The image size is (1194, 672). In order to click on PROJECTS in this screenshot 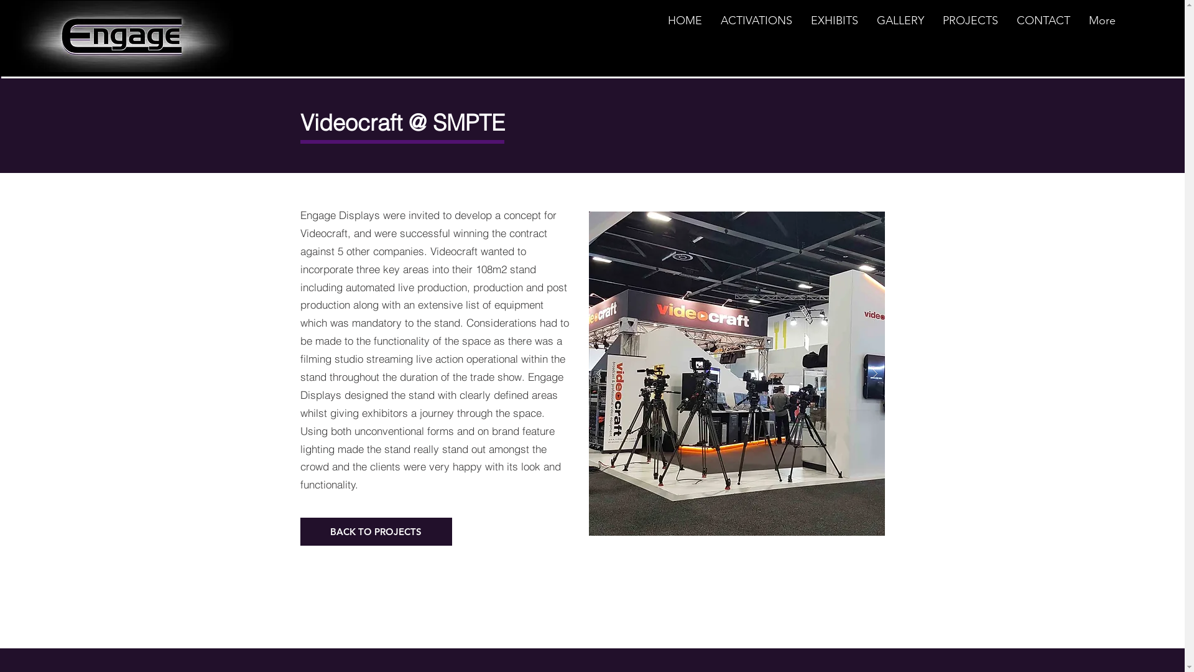, I will do `click(970, 25)`.